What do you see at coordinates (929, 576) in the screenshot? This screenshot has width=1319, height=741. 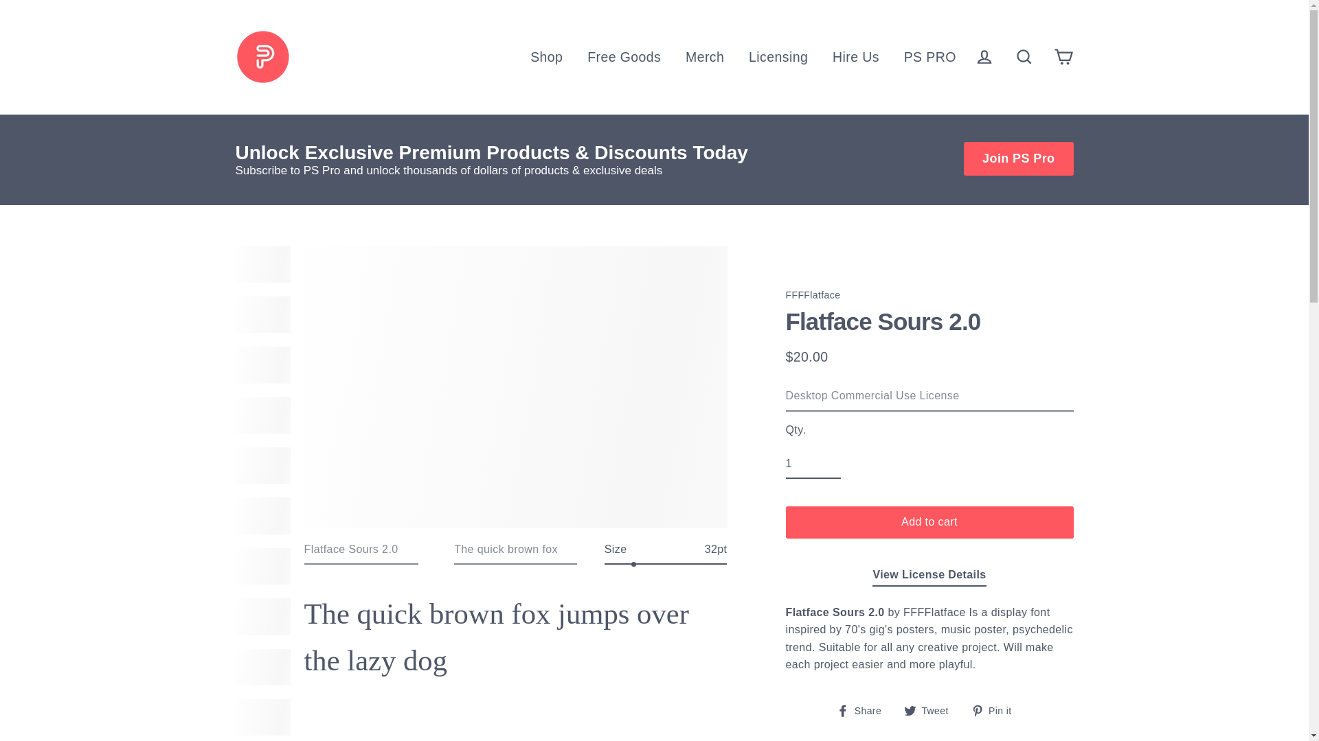 I see `Pixel Surplus Licensing` at bounding box center [929, 576].